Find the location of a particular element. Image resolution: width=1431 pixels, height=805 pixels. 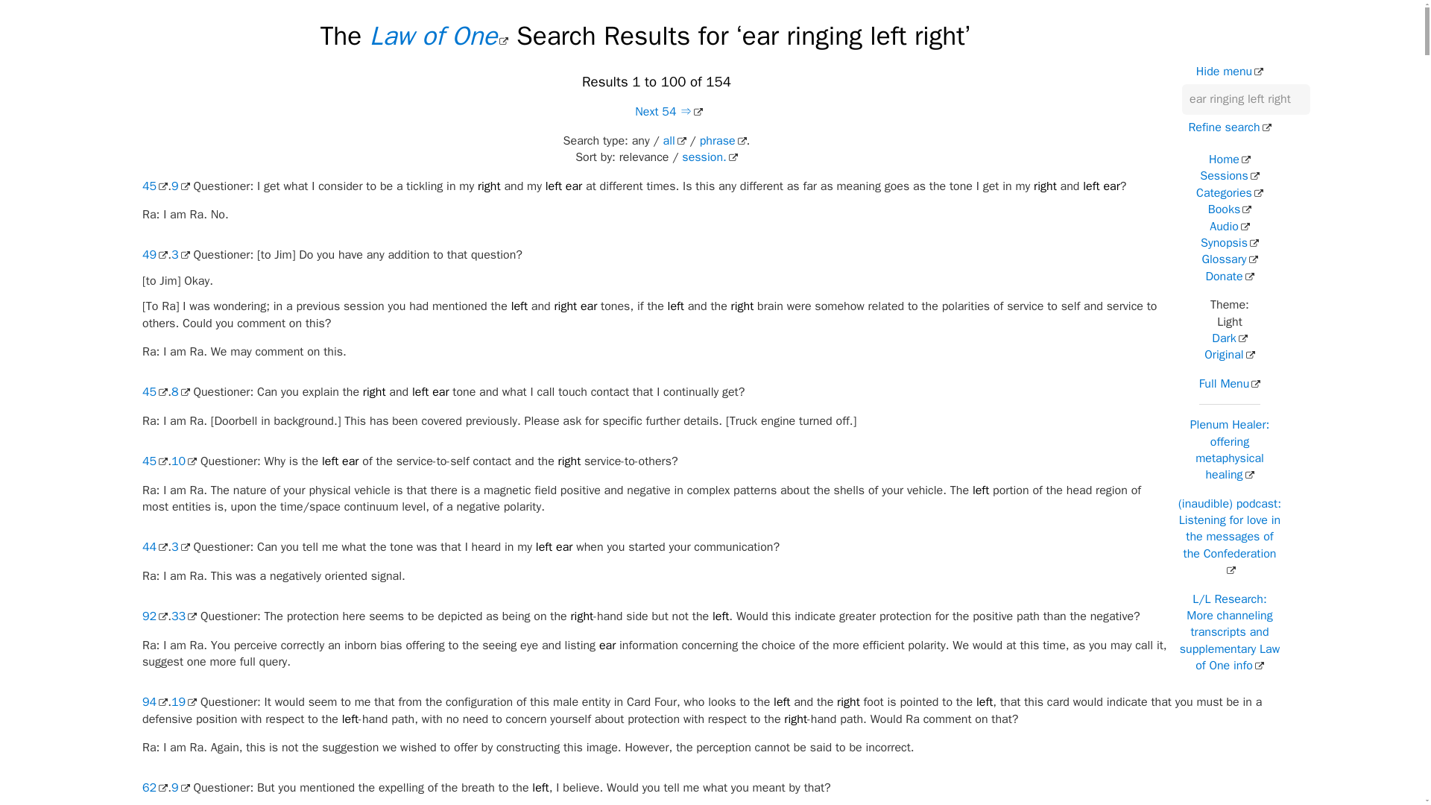

49 is located at coordinates (154, 255).